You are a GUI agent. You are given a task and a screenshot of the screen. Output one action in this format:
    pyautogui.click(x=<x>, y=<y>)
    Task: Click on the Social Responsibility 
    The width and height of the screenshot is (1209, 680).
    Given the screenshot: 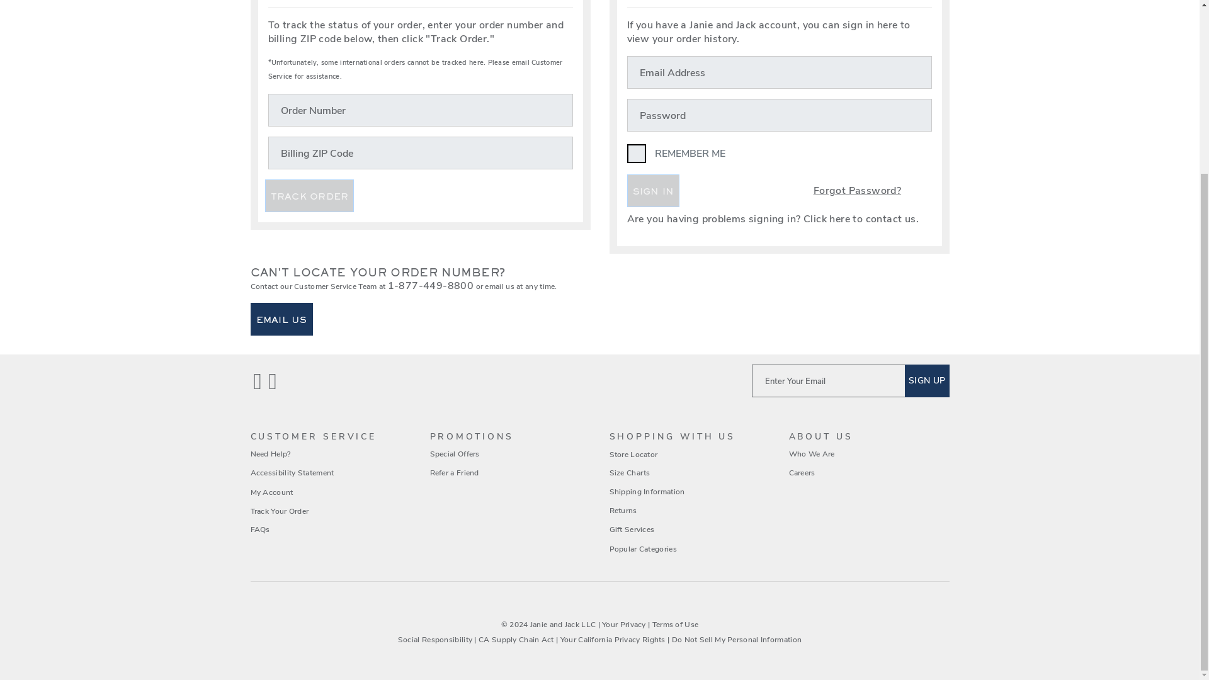 What is the action you would take?
    pyautogui.click(x=436, y=639)
    